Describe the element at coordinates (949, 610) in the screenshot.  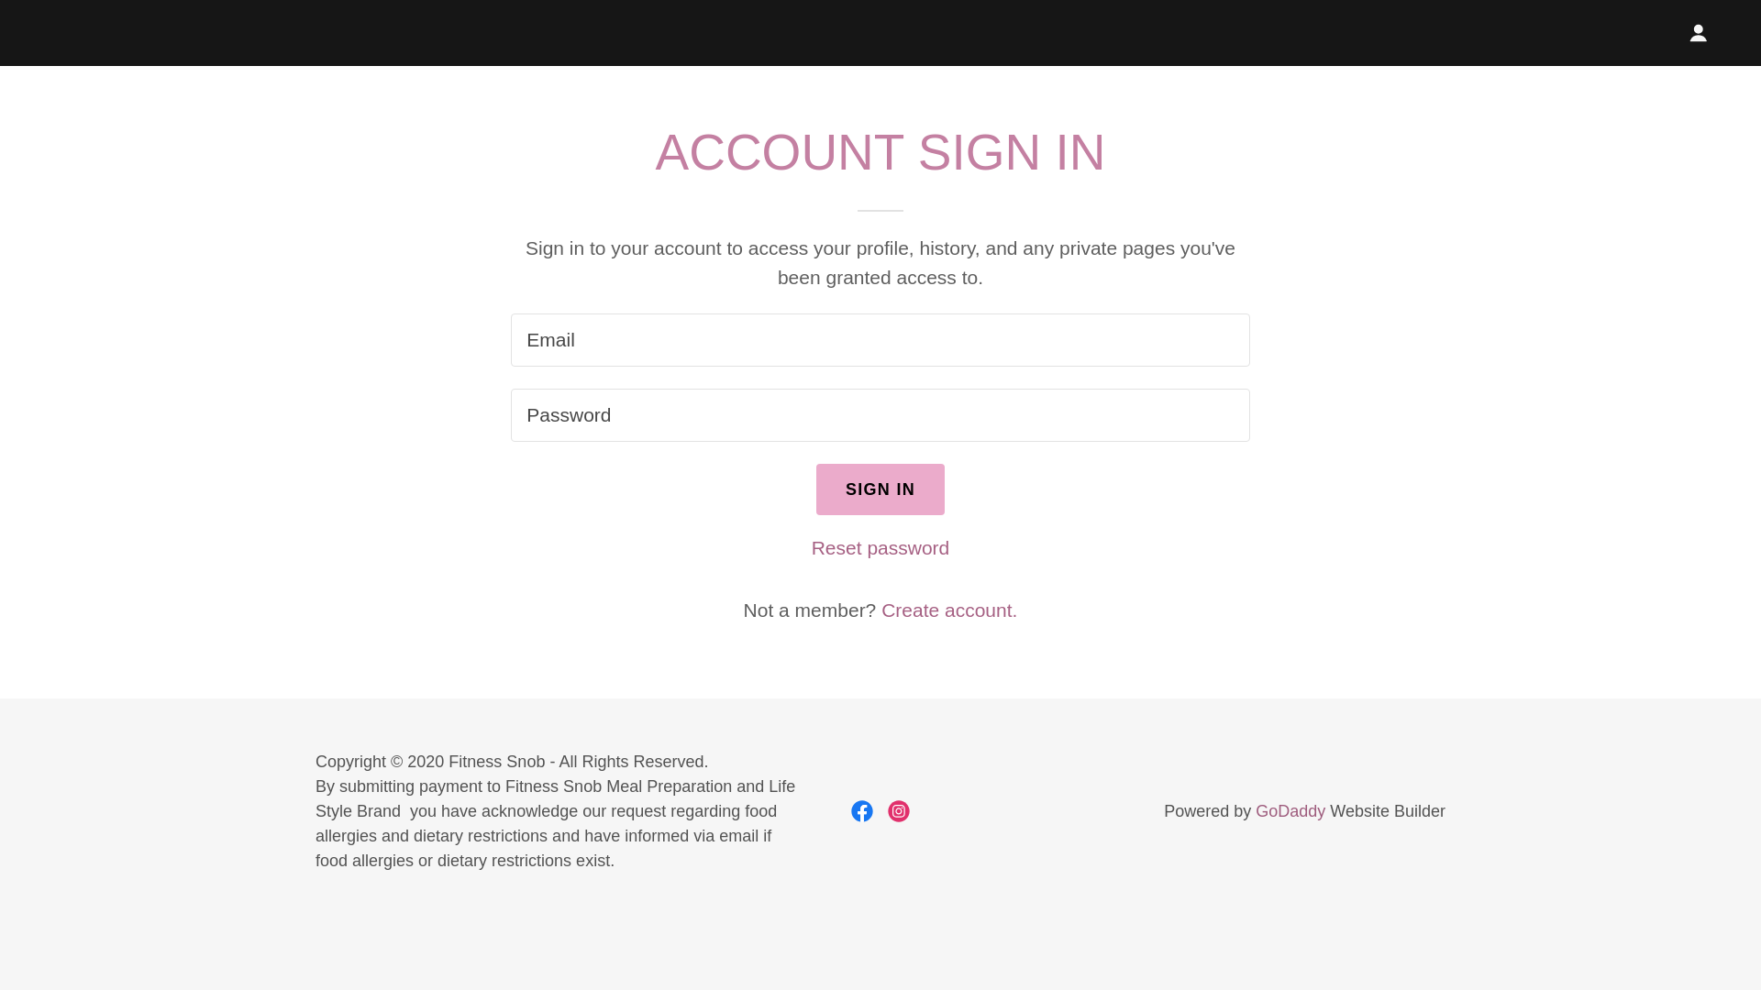
I see `Create account.` at that location.